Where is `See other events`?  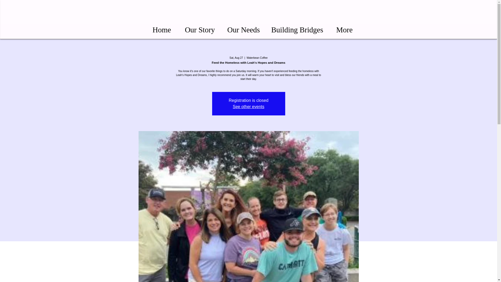 See other events is located at coordinates (248, 107).